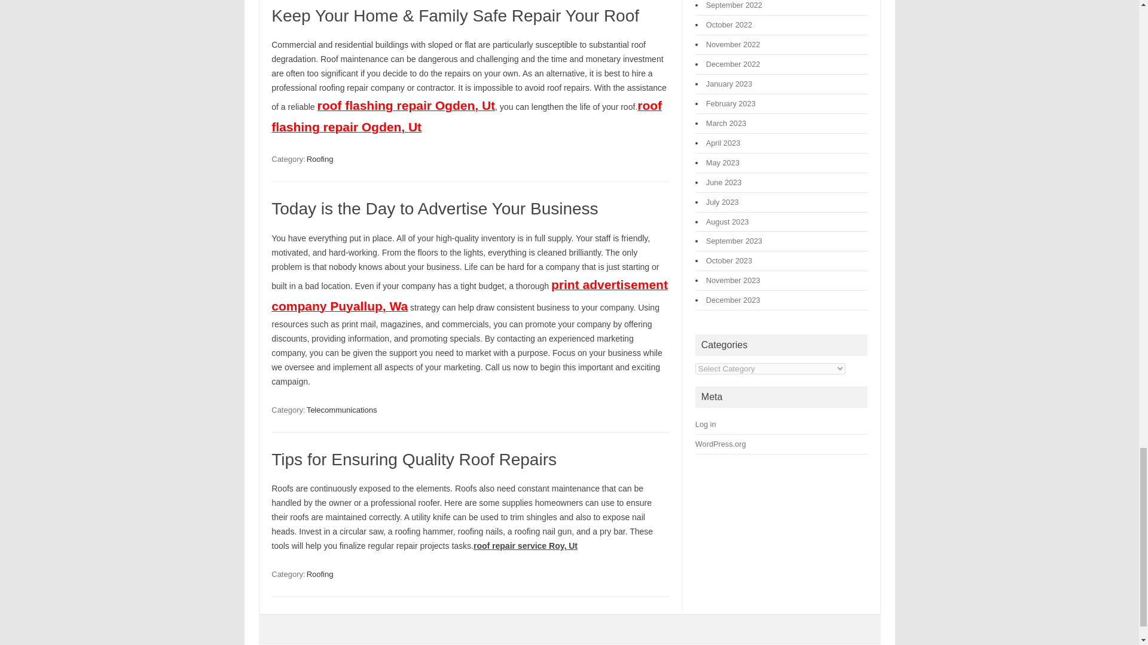  What do you see at coordinates (466, 117) in the screenshot?
I see `roof flashing repair Ogden, Ut` at bounding box center [466, 117].